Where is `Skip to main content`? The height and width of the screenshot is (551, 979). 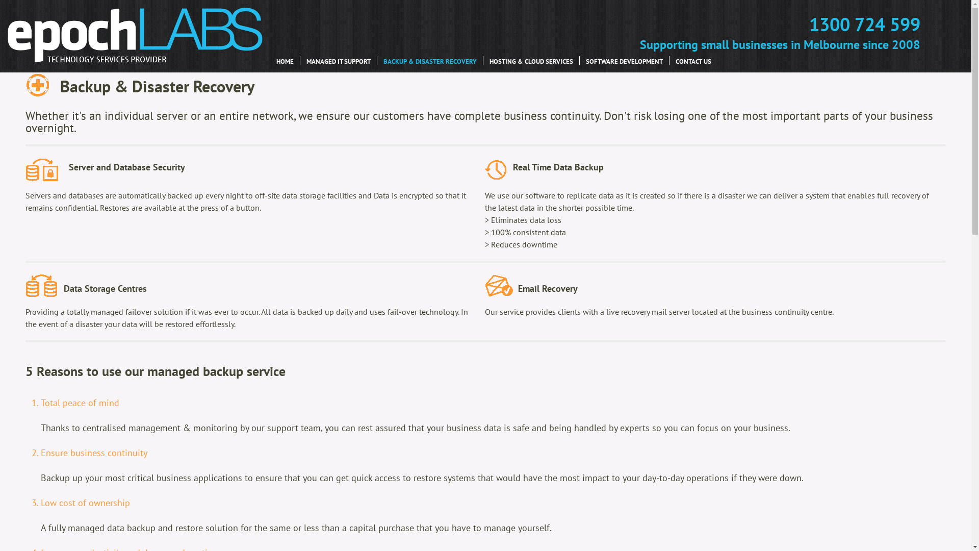
Skip to main content is located at coordinates (485, 2).